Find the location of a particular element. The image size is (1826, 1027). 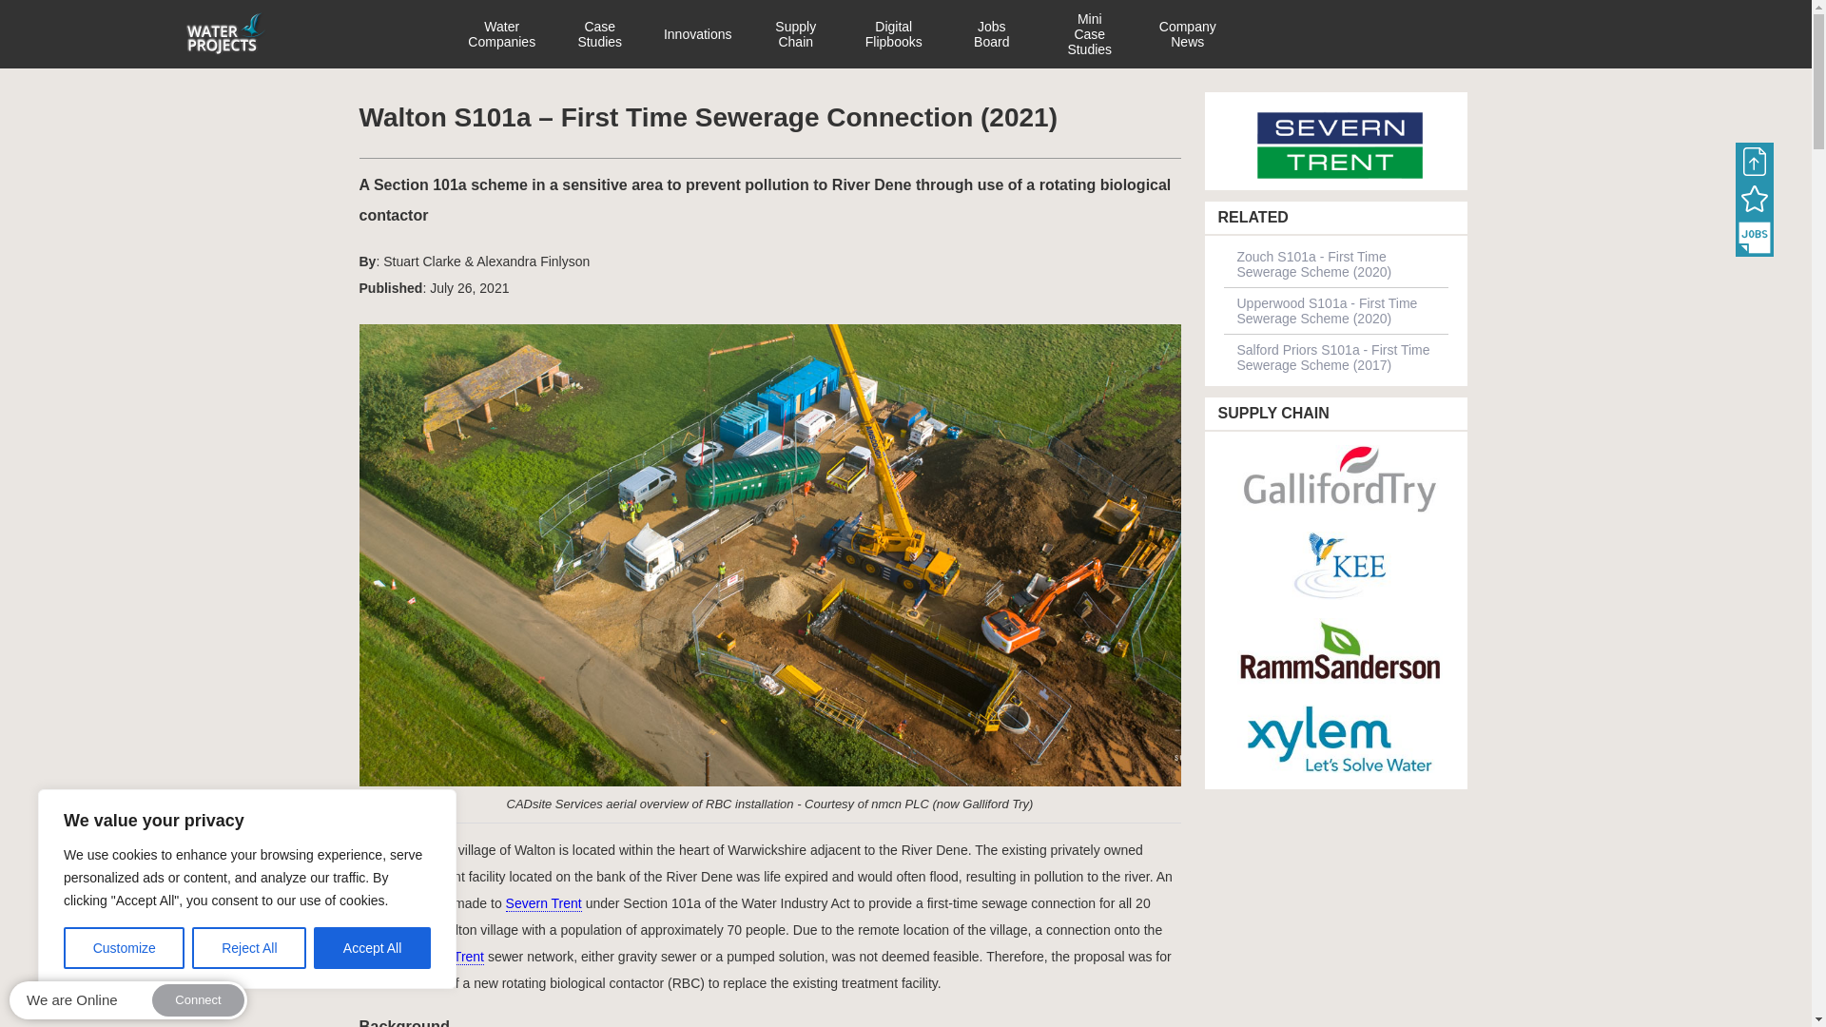

Severn Trent is located at coordinates (1335, 146).